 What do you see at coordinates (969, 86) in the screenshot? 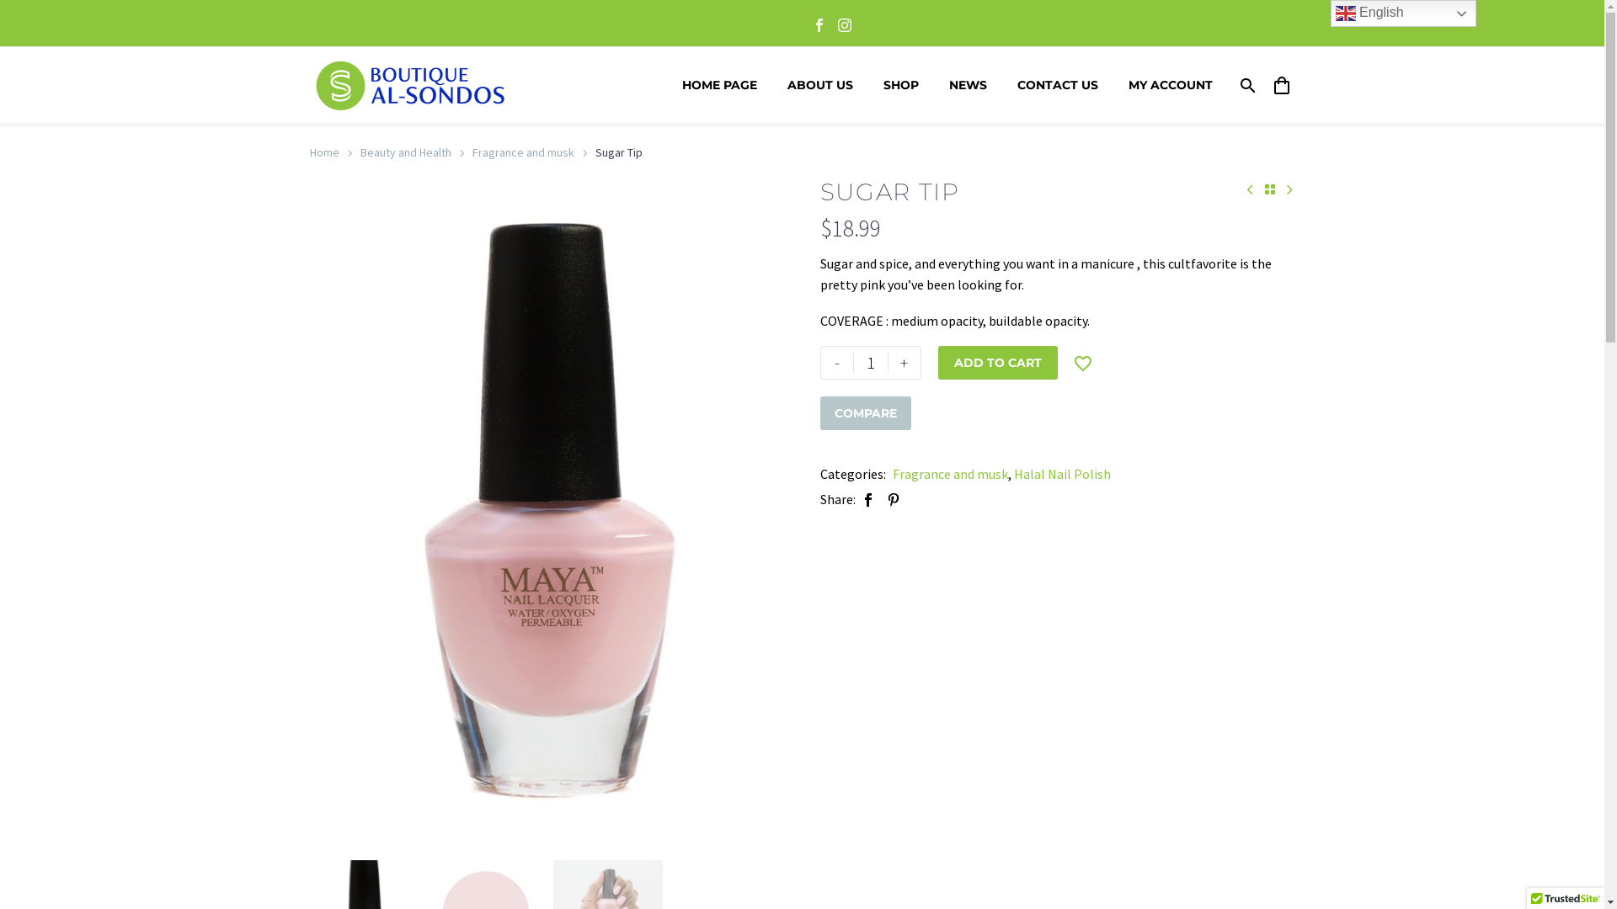
I see `NEWS` at bounding box center [969, 86].